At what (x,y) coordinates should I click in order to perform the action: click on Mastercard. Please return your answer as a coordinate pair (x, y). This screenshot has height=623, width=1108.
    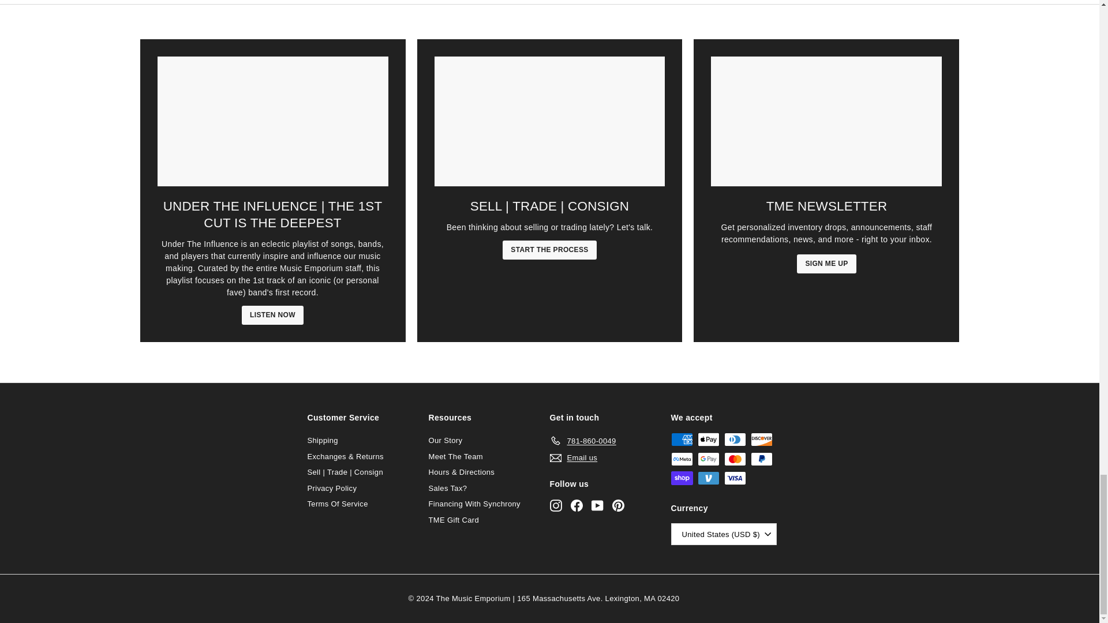
    Looking at the image, I should click on (734, 459).